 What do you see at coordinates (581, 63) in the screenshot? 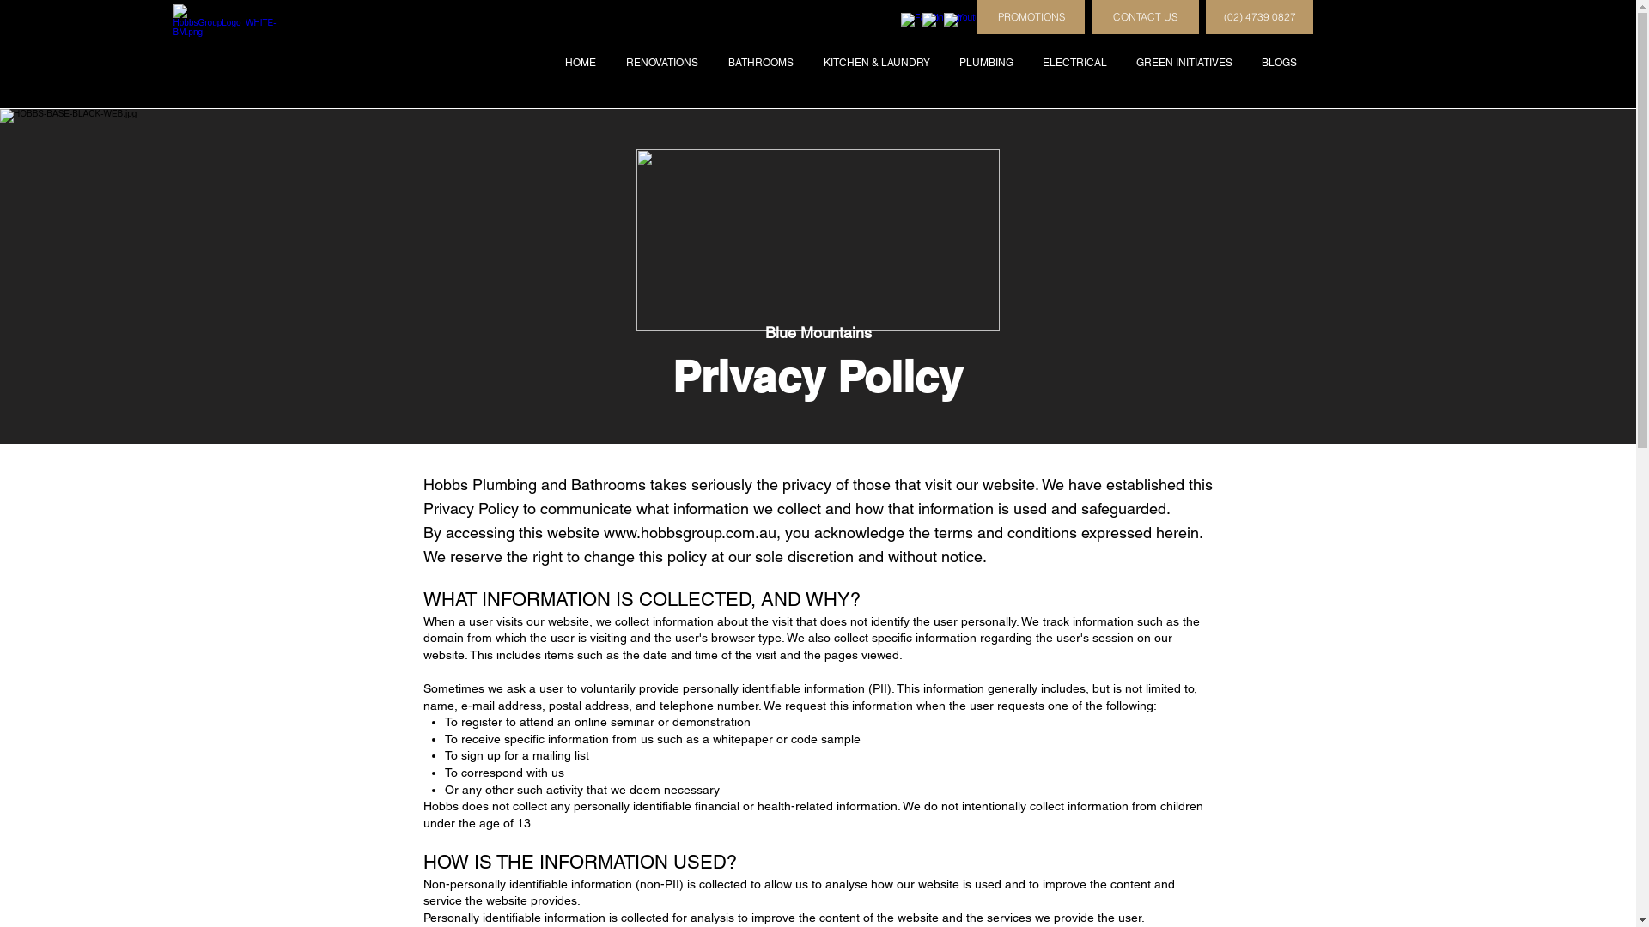
I see `HOME` at bounding box center [581, 63].